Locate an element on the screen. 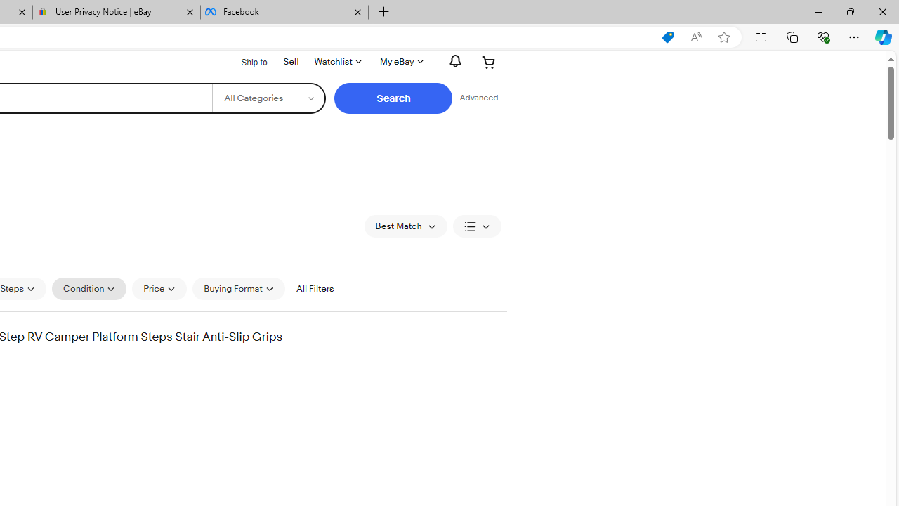 The width and height of the screenshot is (899, 506). This site has coupons! Shopping in Microsoft Edge is located at coordinates (667, 37).